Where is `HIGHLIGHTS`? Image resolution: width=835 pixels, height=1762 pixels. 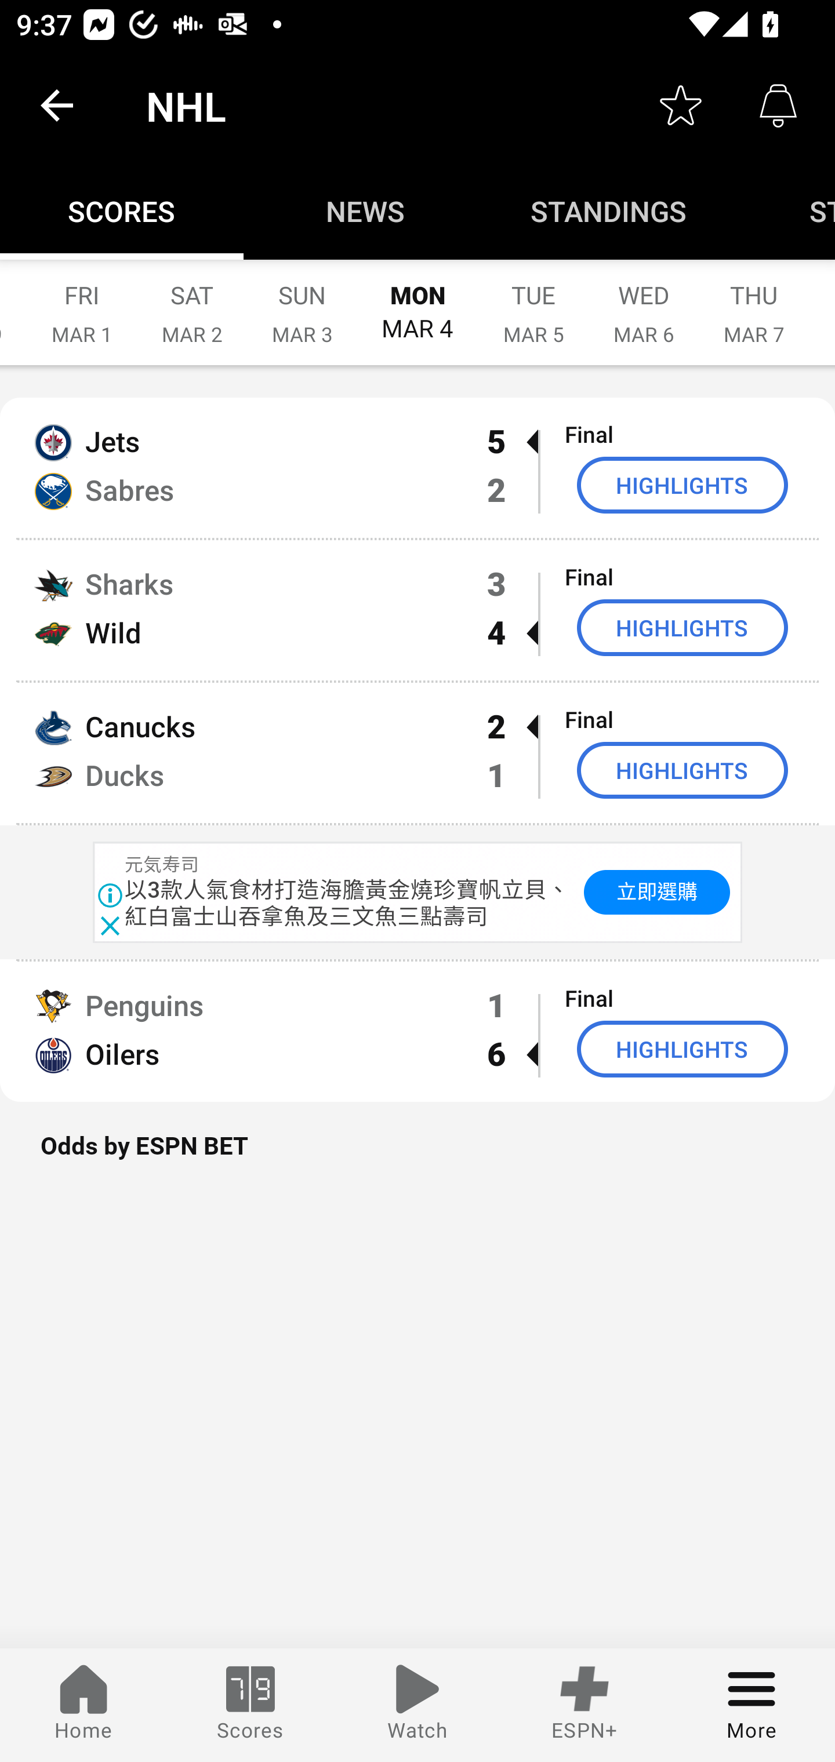 HIGHLIGHTS is located at coordinates (682, 770).